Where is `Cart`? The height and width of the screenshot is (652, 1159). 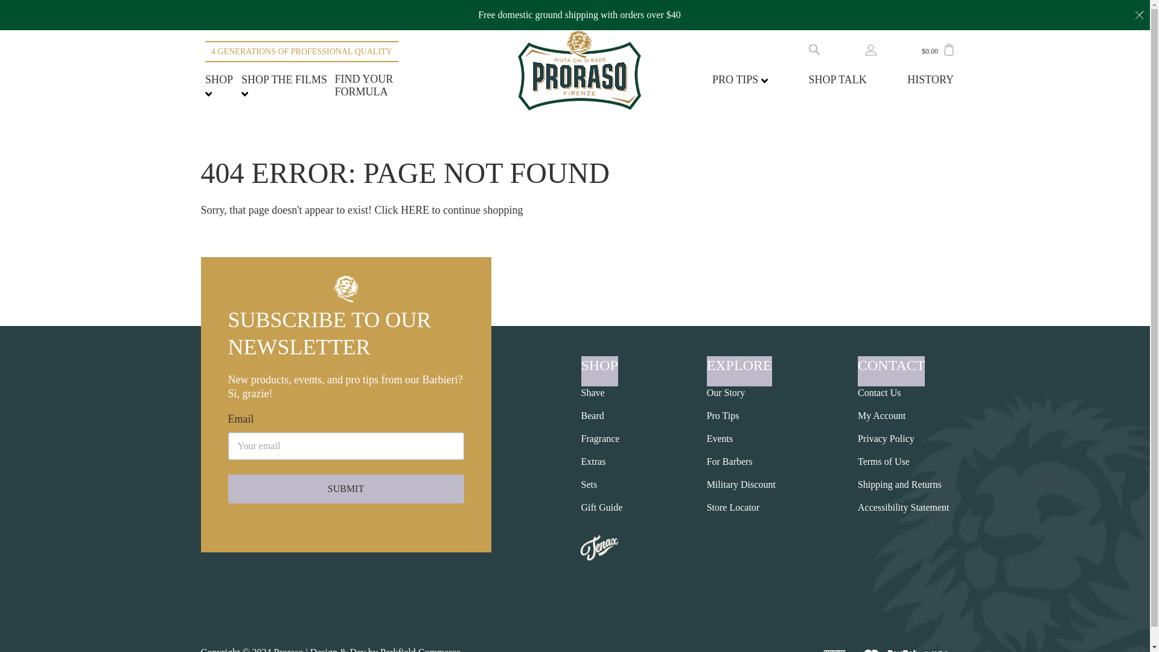
Cart is located at coordinates (949, 50).